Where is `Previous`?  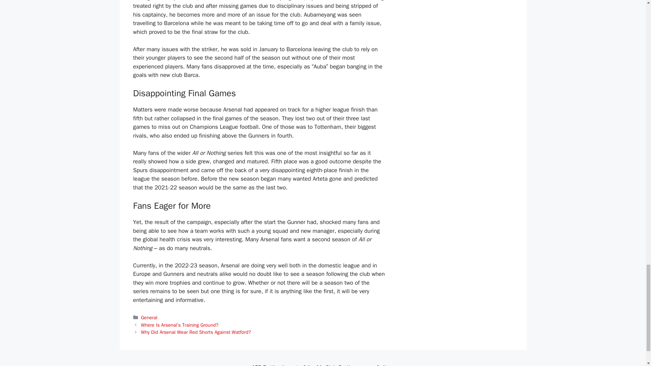 Previous is located at coordinates (180, 325).